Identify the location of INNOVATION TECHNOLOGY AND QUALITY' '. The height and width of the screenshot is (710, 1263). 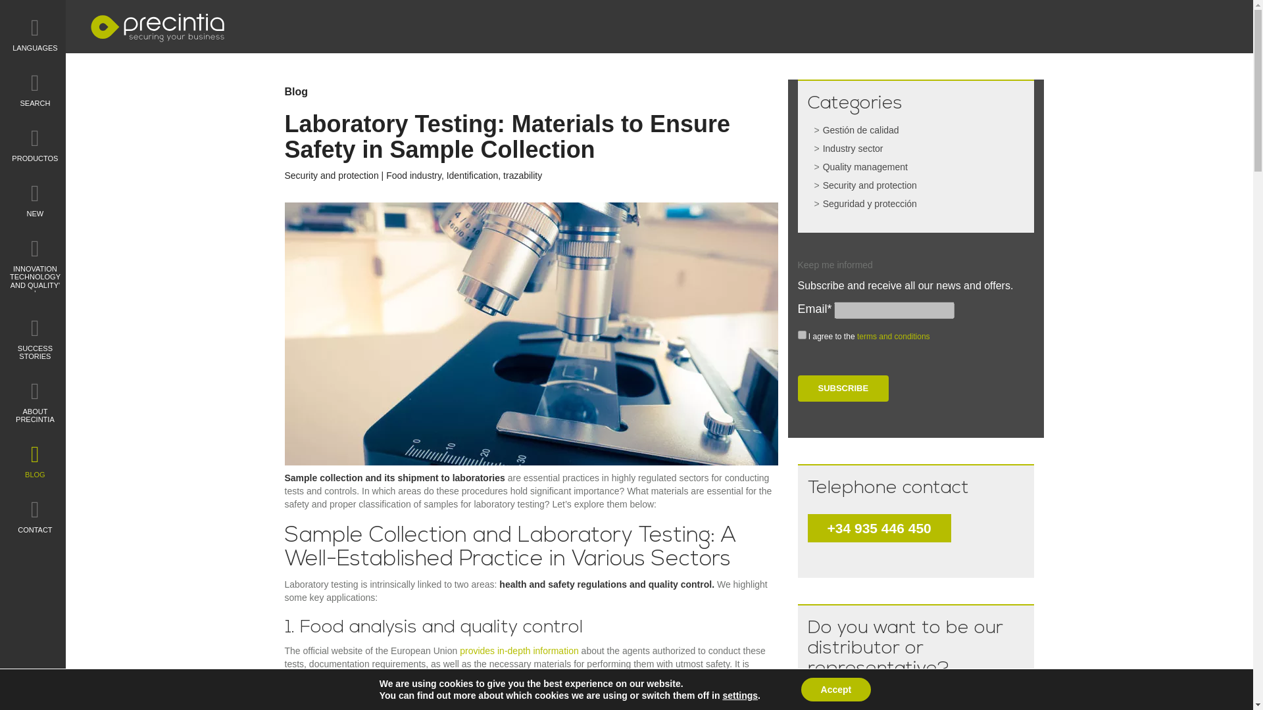
(36, 266).